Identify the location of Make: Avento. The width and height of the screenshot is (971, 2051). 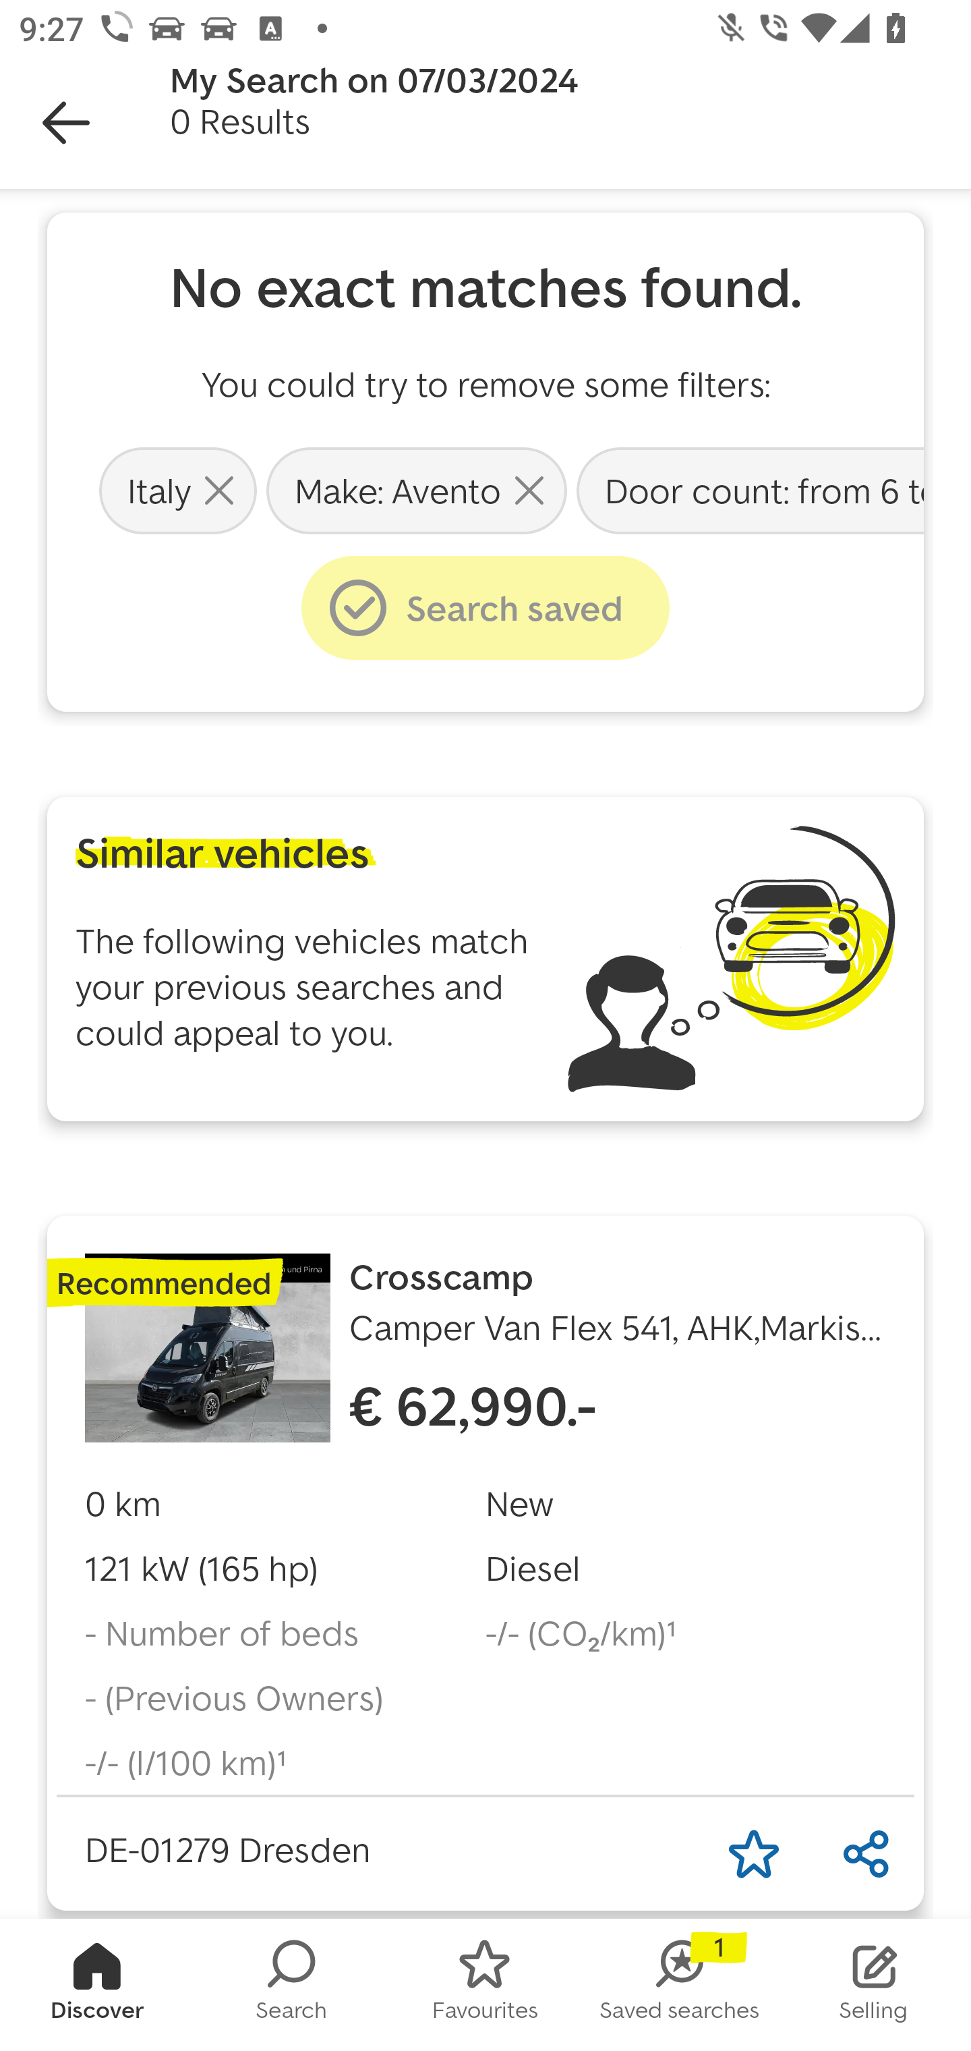
(417, 490).